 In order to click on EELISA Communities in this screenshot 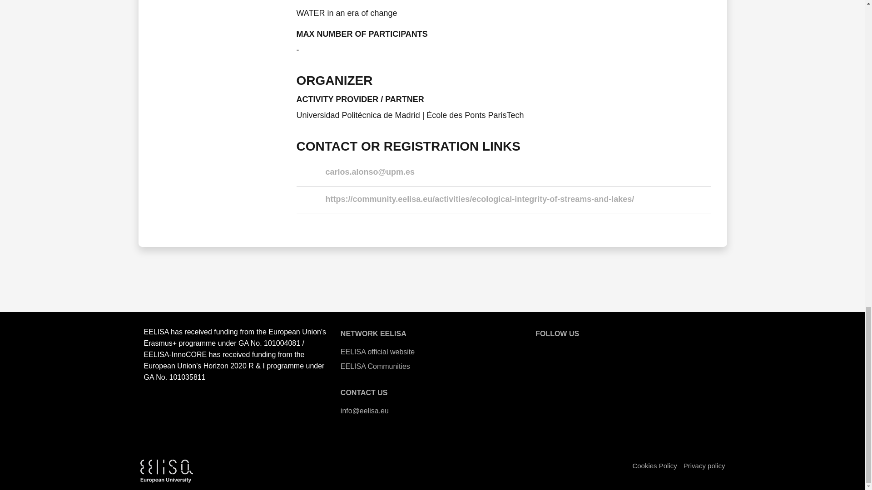, I will do `click(432, 367)`.